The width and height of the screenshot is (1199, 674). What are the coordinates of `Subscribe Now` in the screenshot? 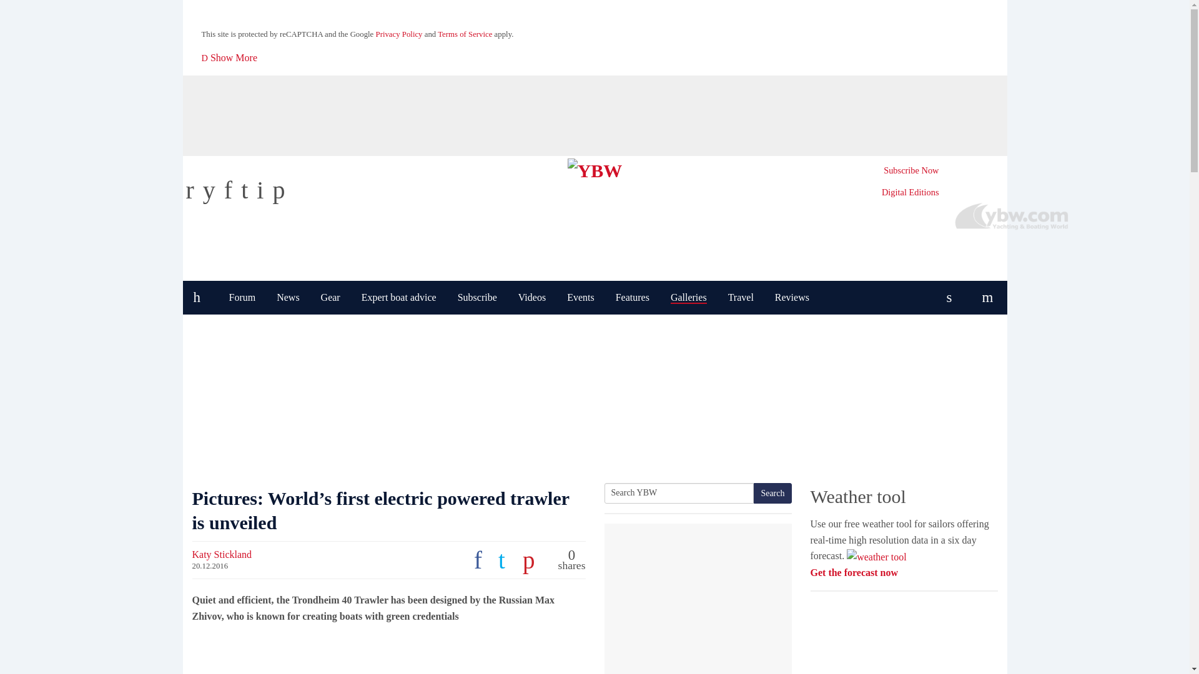 It's located at (911, 170).